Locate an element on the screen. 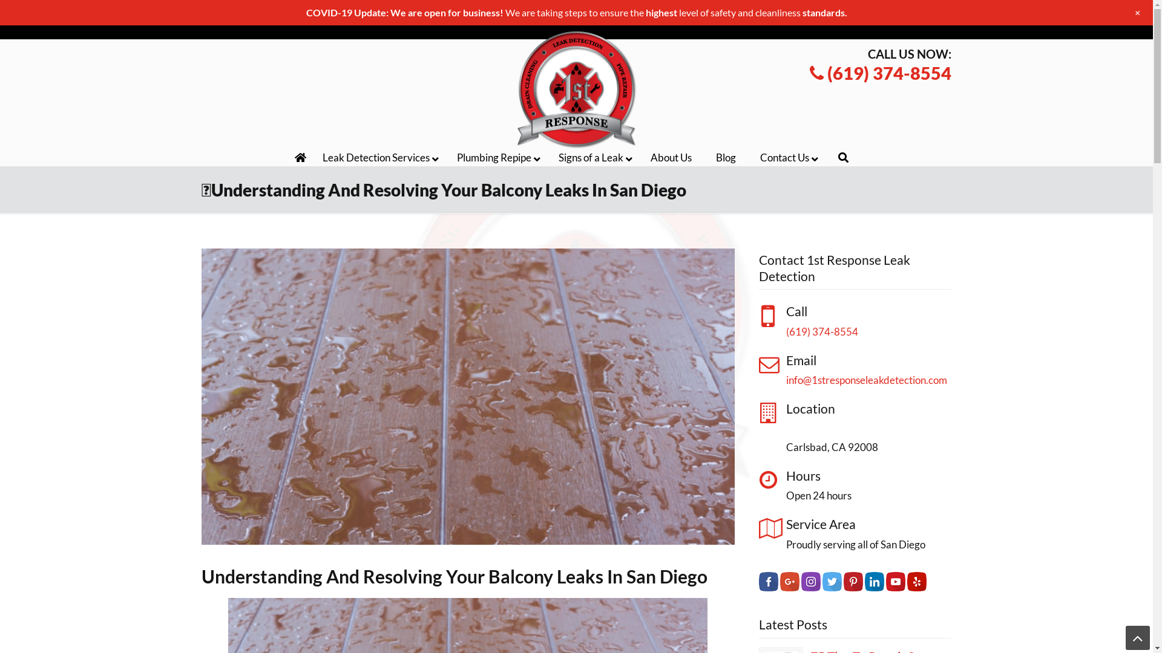 This screenshot has height=653, width=1162. LinkedIn is located at coordinates (875, 588).